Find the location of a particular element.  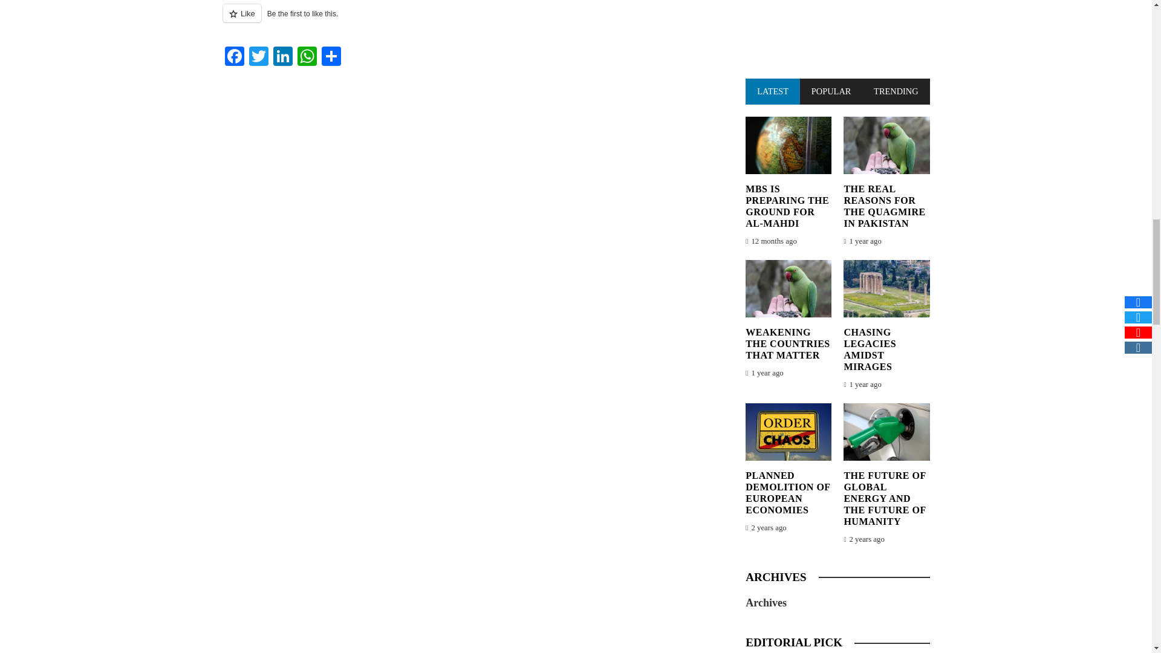

WhatsApp is located at coordinates (307, 57).